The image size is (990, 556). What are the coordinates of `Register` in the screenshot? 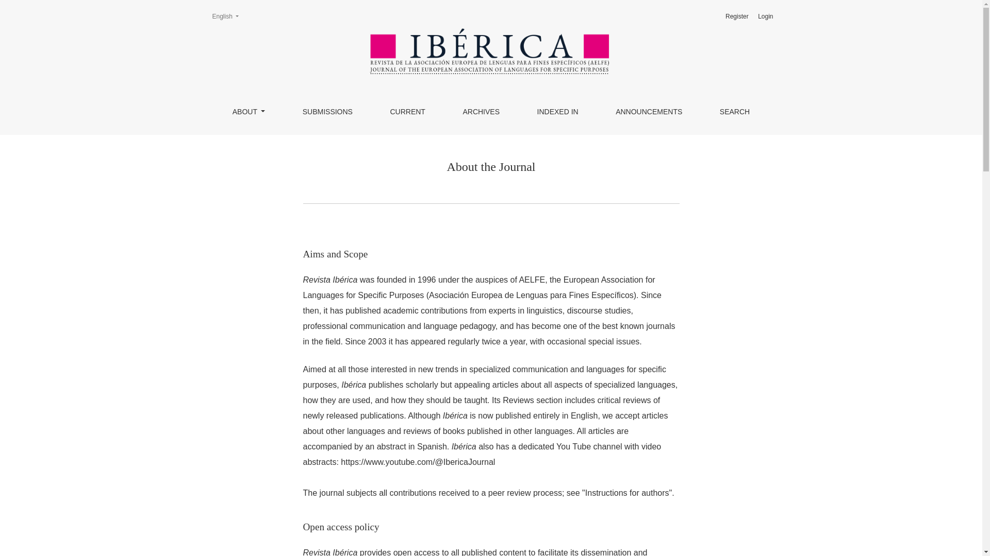 It's located at (249, 111).